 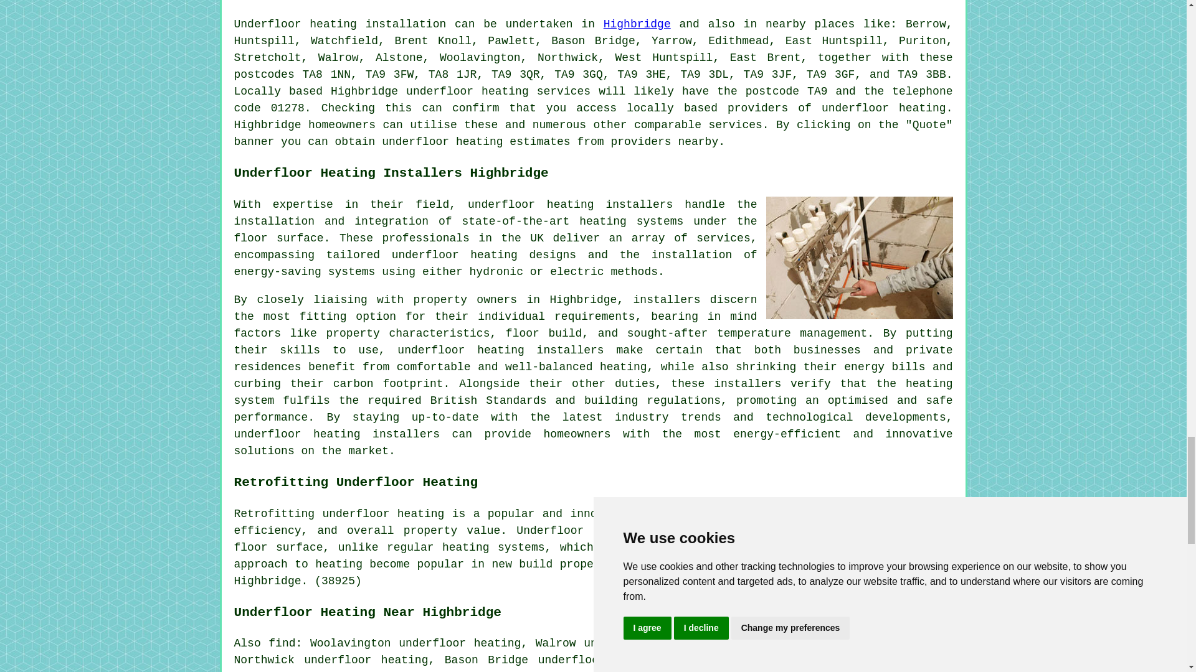 I want to click on underfloor heating installers, so click(x=569, y=204).